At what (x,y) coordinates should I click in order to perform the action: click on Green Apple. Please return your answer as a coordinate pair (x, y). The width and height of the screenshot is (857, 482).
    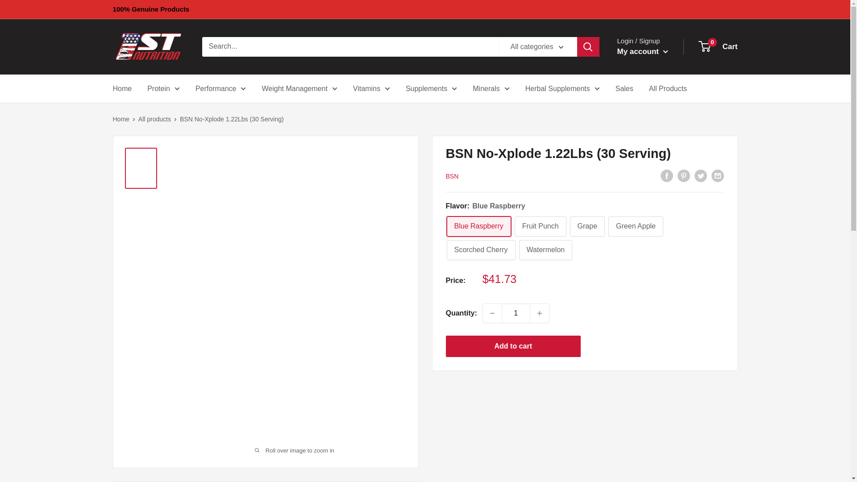
    Looking at the image, I should click on (636, 226).